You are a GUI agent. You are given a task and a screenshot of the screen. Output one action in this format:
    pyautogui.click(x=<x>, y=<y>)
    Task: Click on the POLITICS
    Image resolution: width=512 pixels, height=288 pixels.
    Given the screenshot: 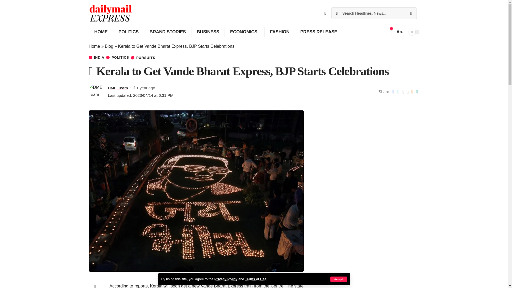 What is the action you would take?
    pyautogui.click(x=128, y=32)
    